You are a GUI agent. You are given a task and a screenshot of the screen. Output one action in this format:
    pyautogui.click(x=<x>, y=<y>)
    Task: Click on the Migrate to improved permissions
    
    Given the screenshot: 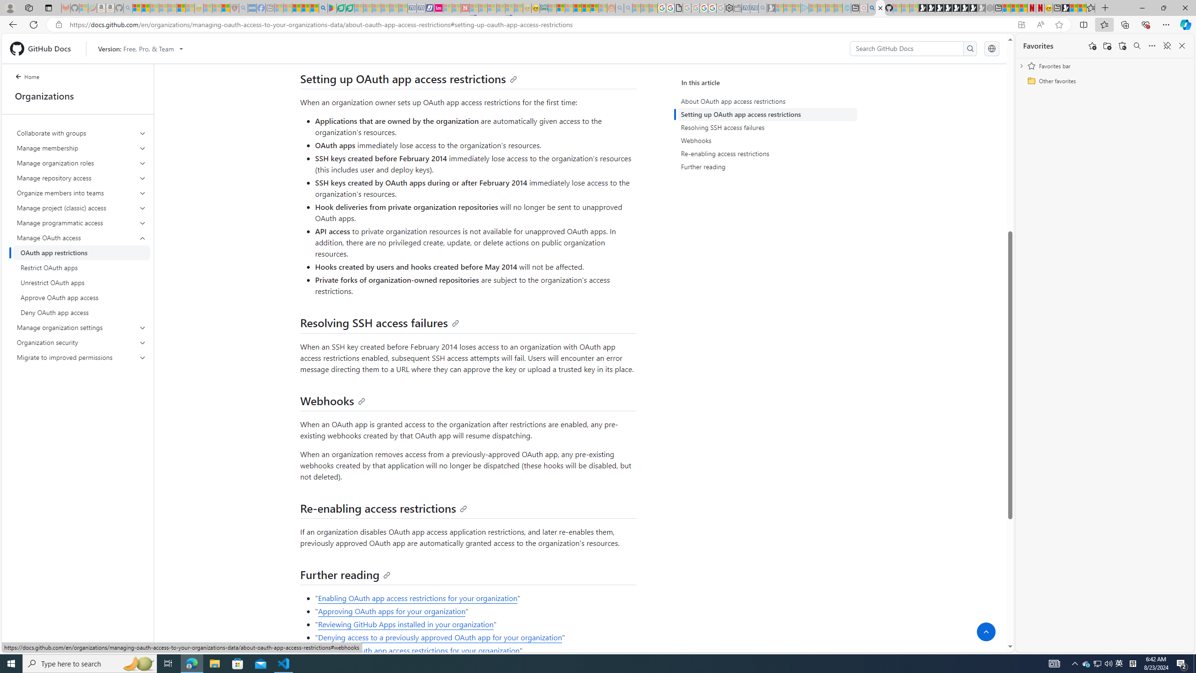 What is the action you would take?
    pyautogui.click(x=81, y=357)
    